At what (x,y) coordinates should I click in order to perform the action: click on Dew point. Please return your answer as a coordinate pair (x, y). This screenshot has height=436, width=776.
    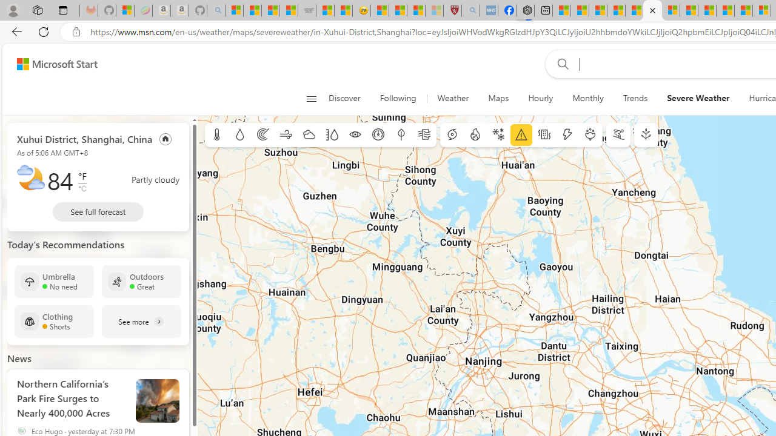
    Looking at the image, I should click on (401, 135).